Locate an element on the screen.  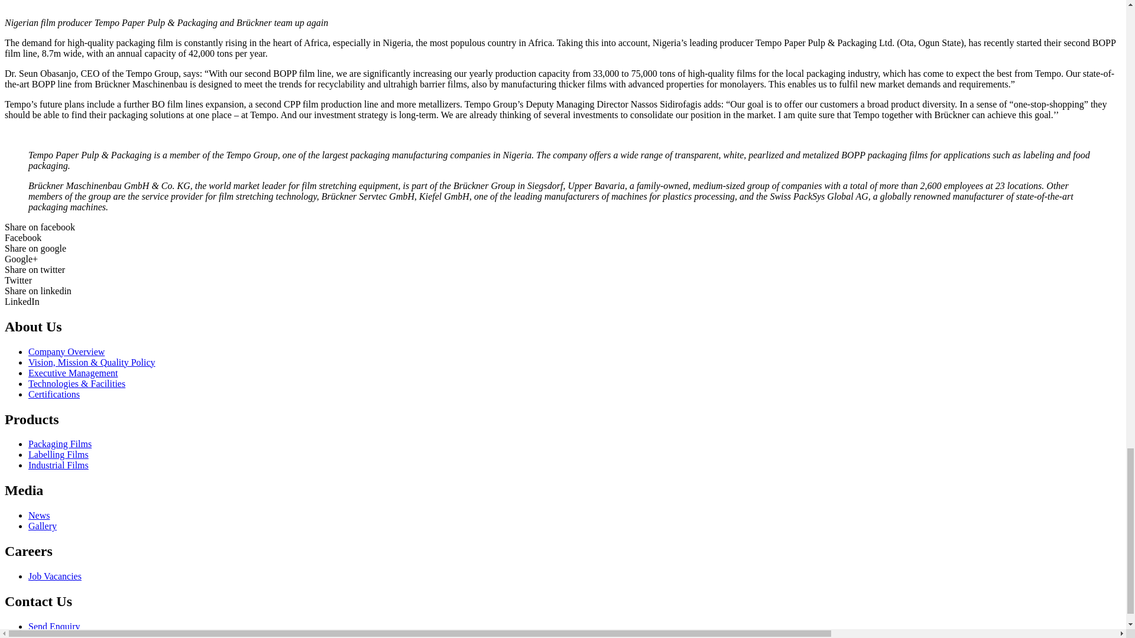
Certifications is located at coordinates (54, 394).